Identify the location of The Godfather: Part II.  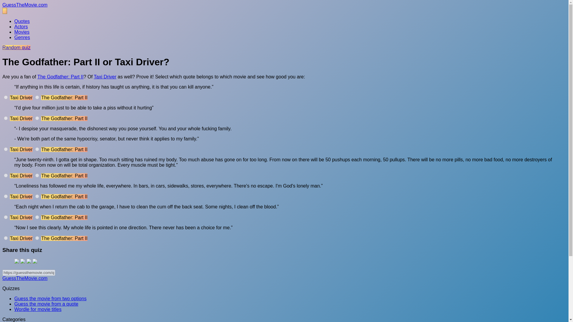
(60, 77).